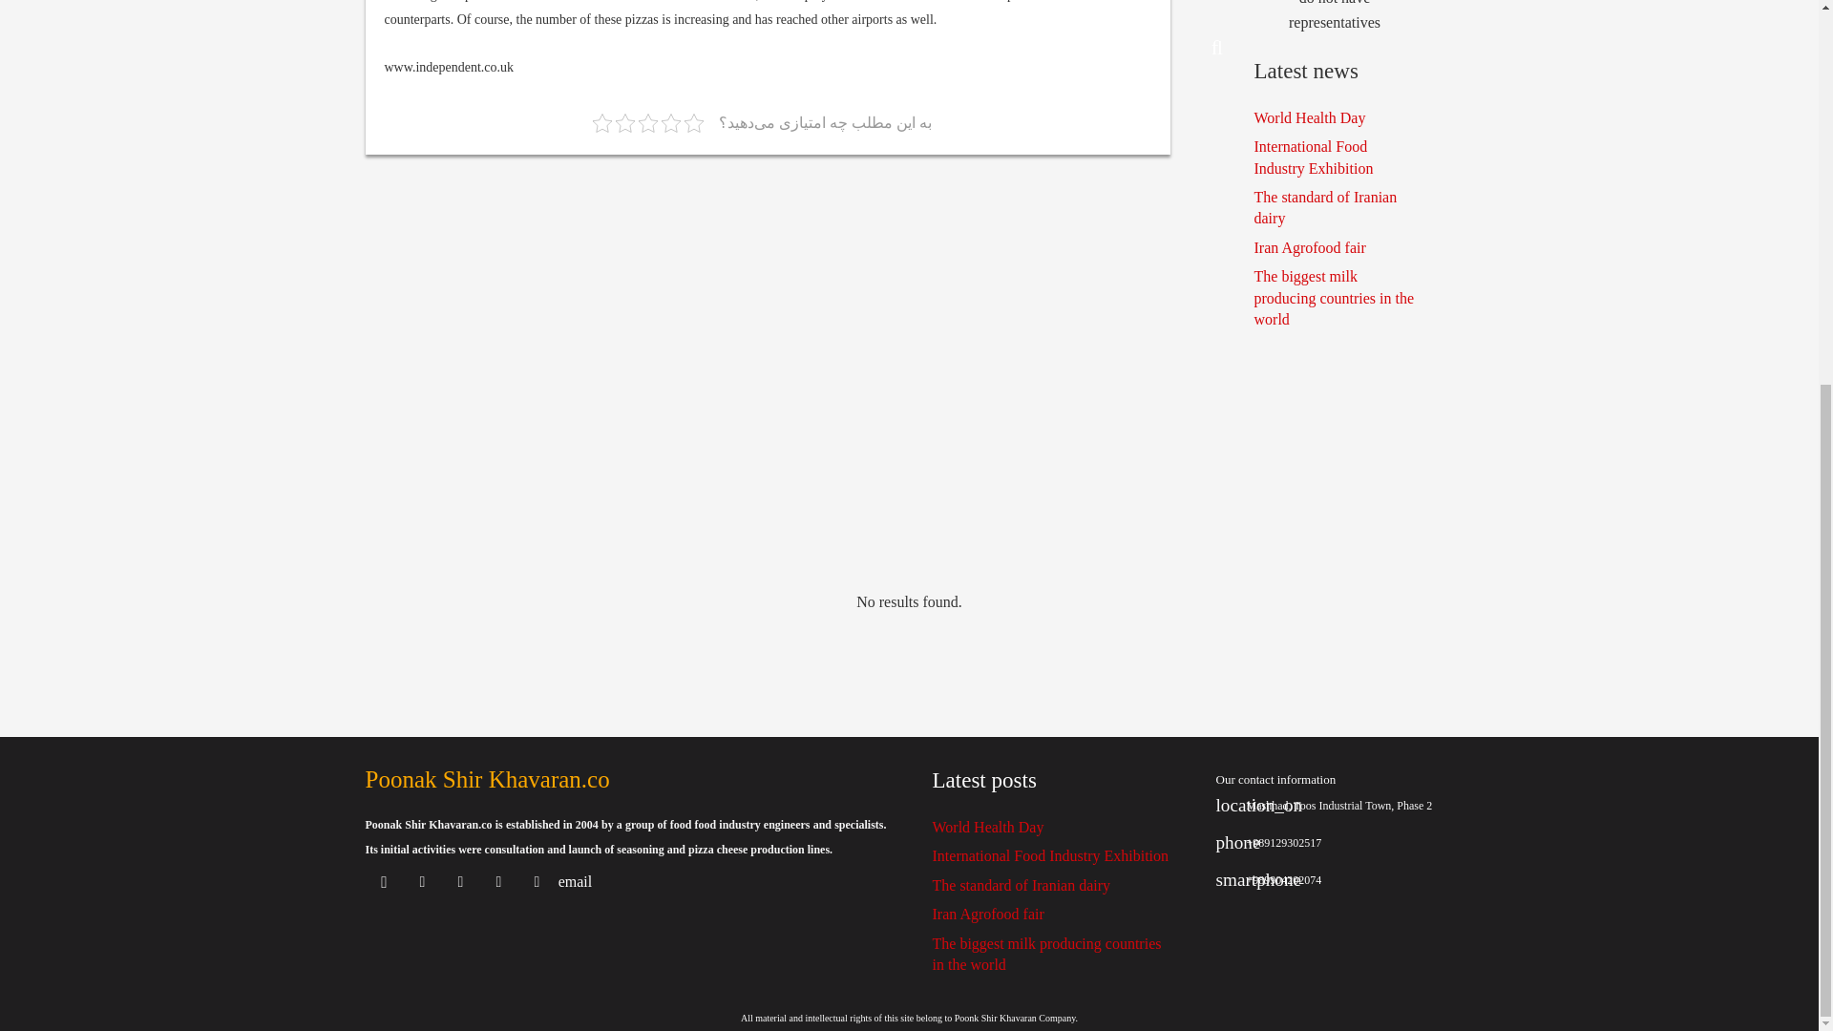  I want to click on Iran Agrofood fair, so click(1310, 246).